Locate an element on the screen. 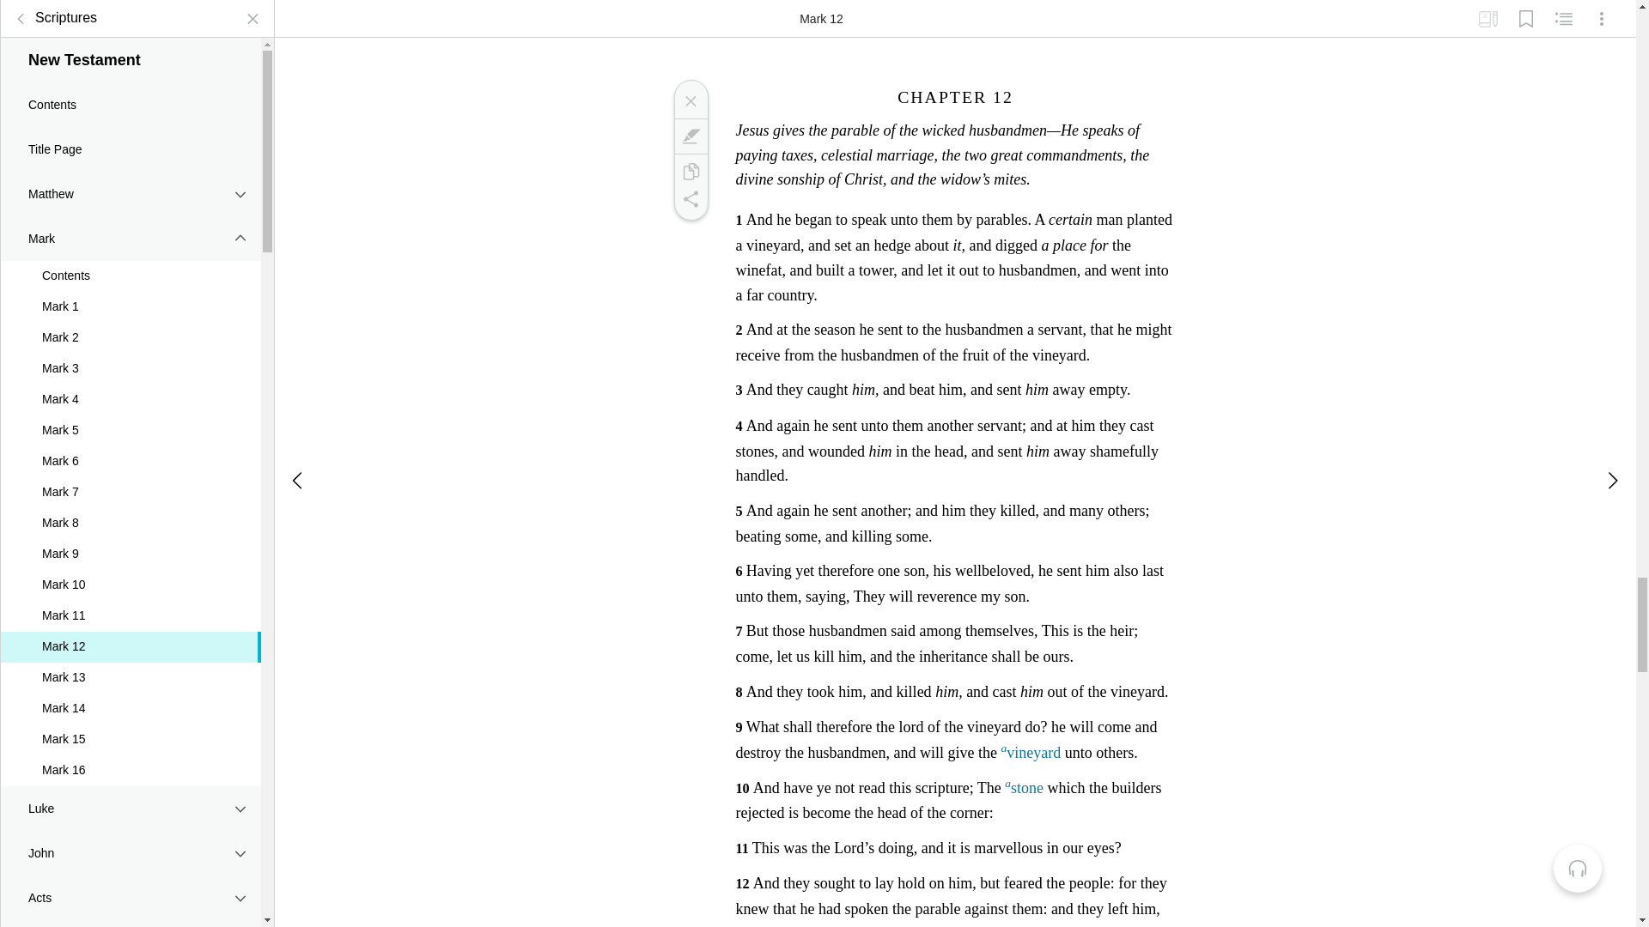 The image size is (1649, 927). John is located at coordinates (131, 839).